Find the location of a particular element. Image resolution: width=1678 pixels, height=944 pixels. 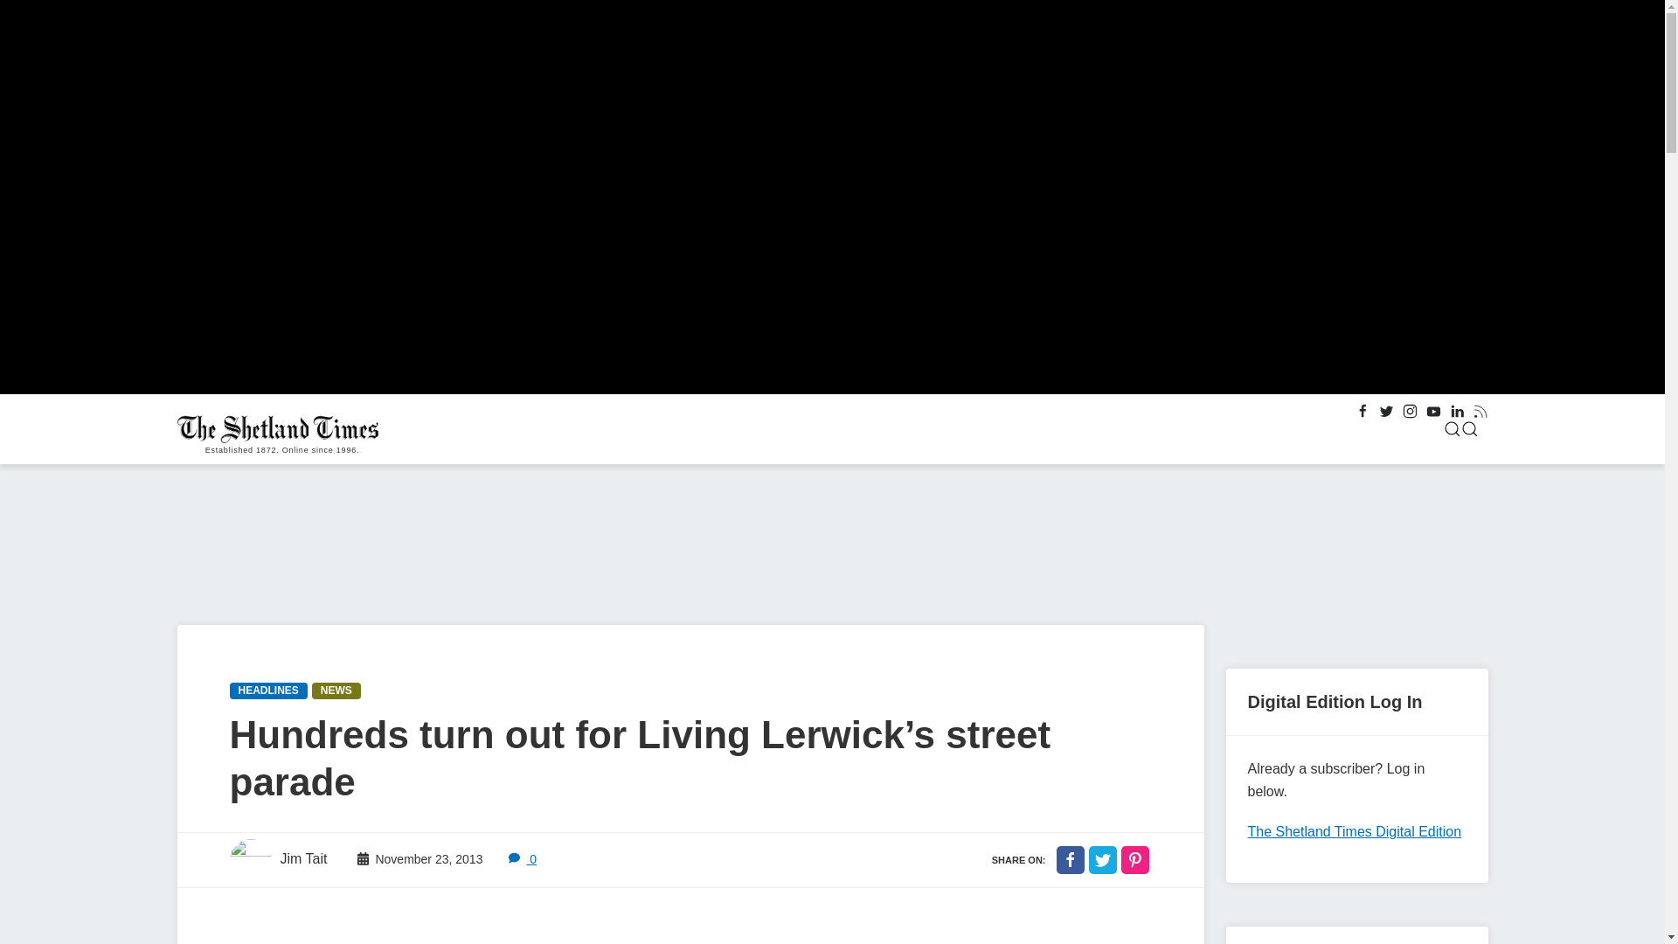

Jim Tait is located at coordinates (278, 860).